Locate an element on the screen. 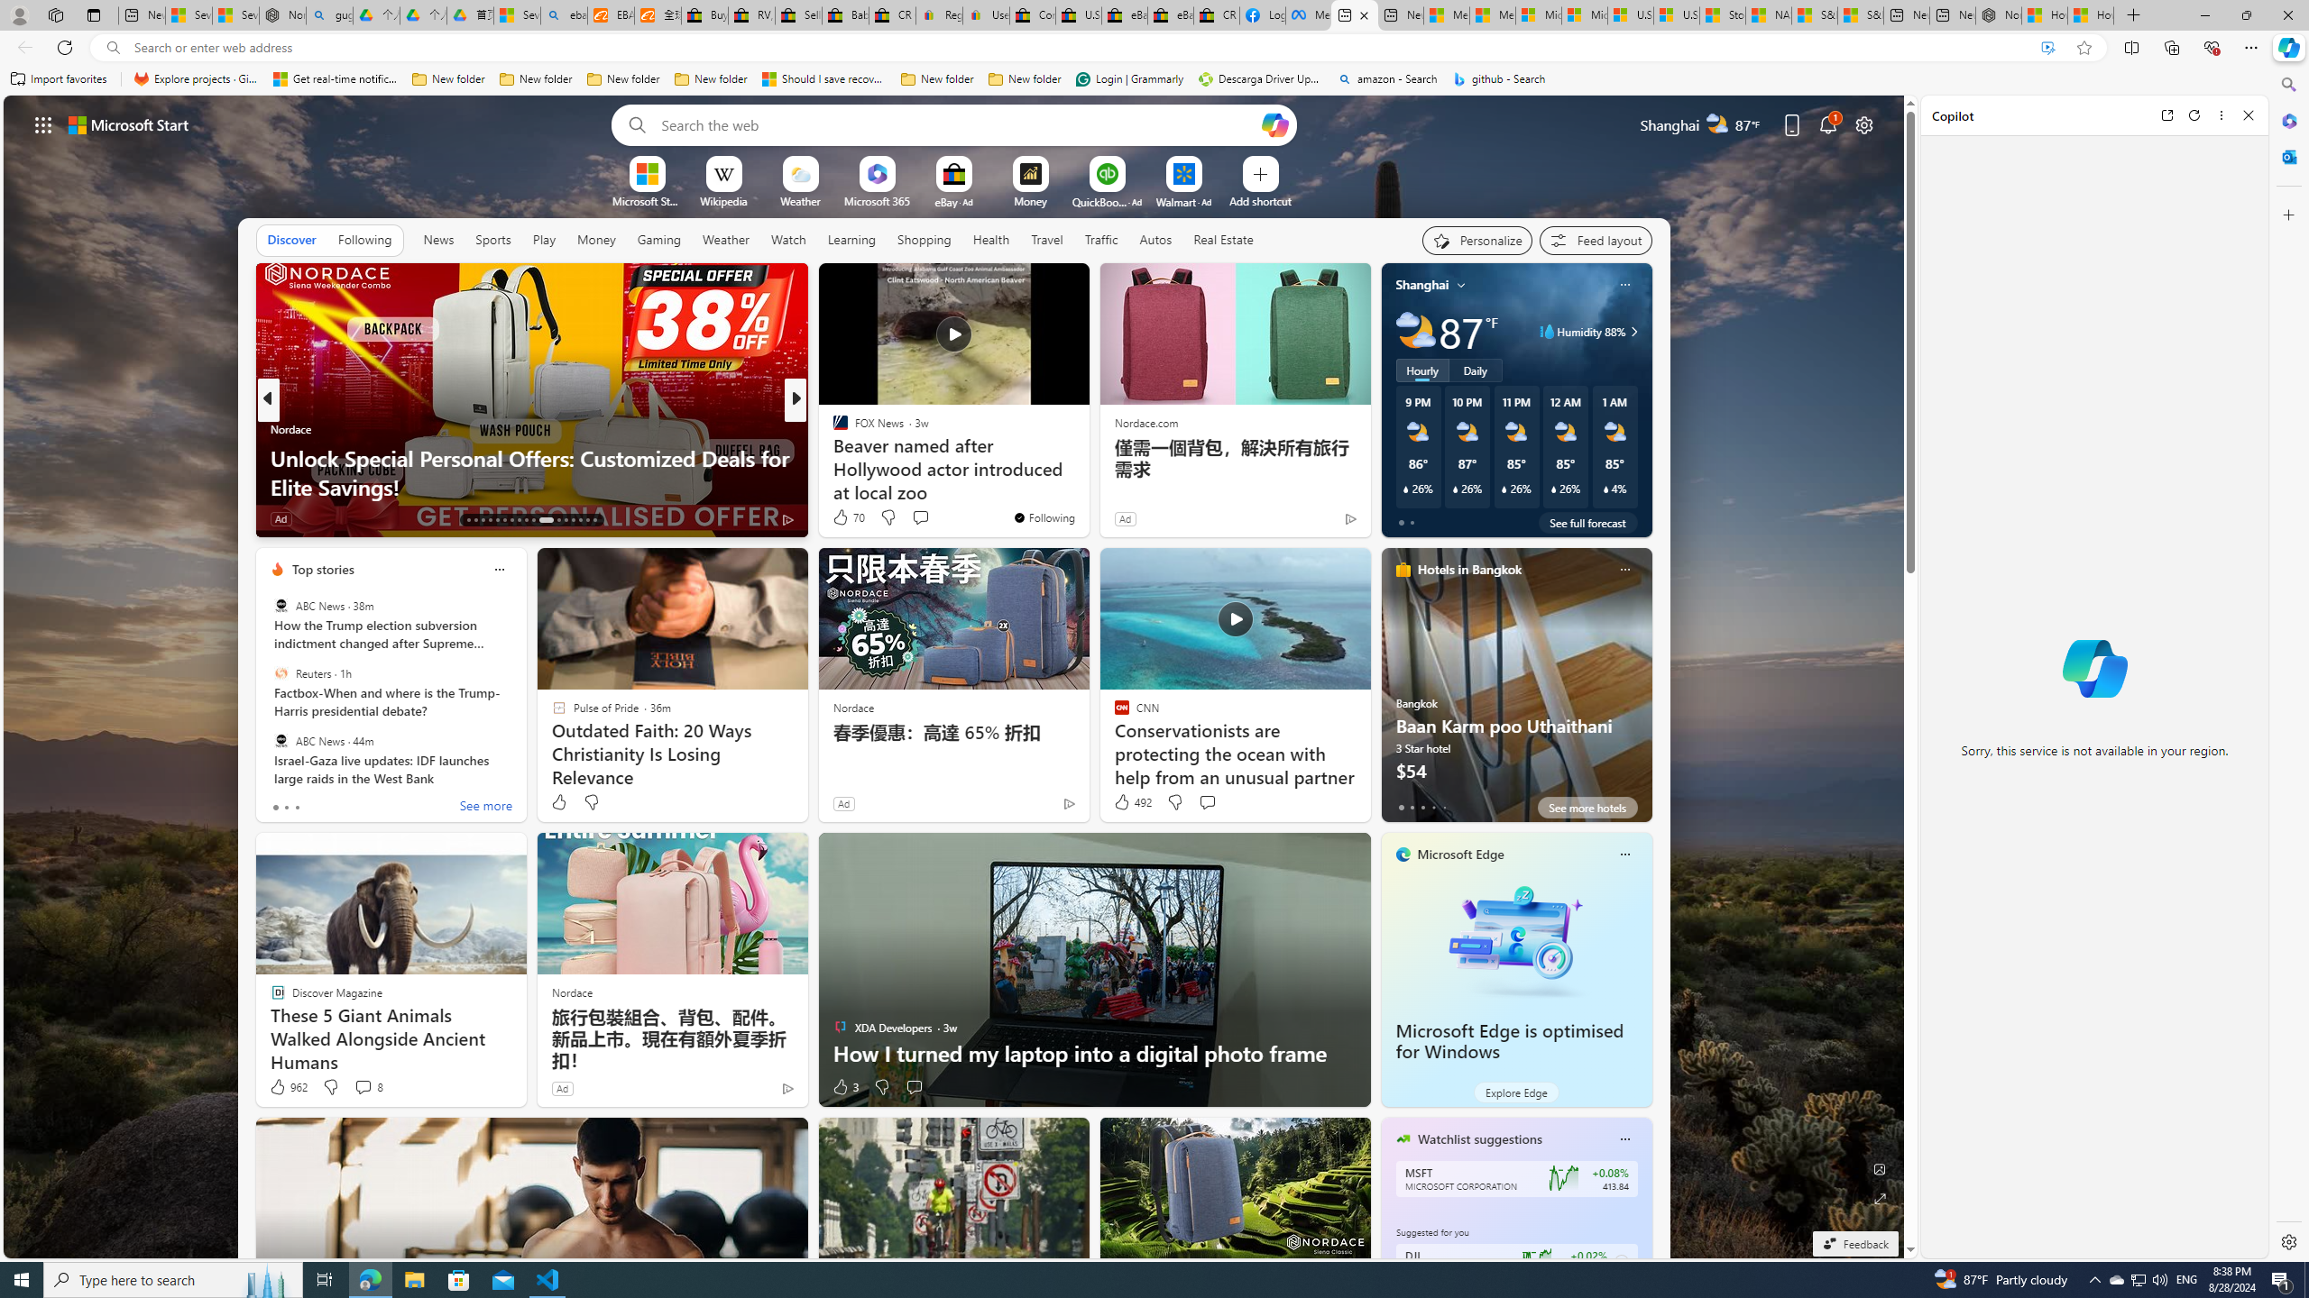 This screenshot has width=2309, height=1298. Edit Background is located at coordinates (1881, 1168).